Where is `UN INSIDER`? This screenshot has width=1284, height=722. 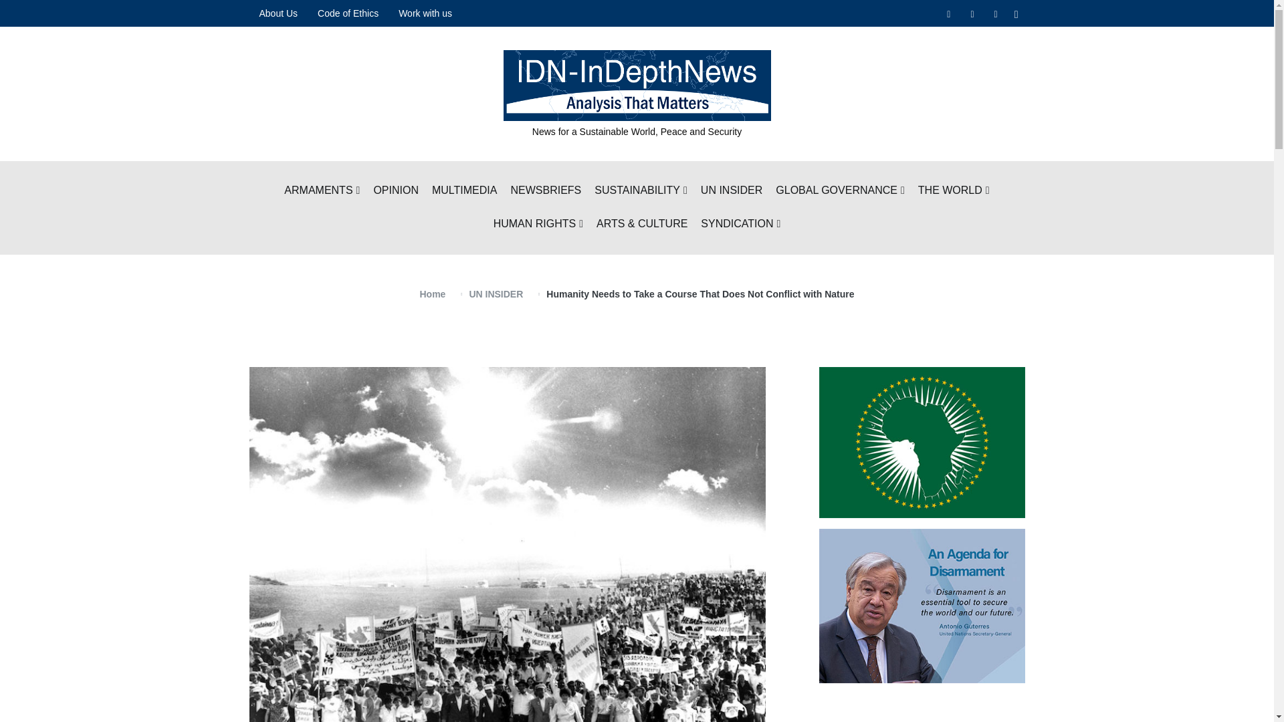 UN INSIDER is located at coordinates (732, 191).